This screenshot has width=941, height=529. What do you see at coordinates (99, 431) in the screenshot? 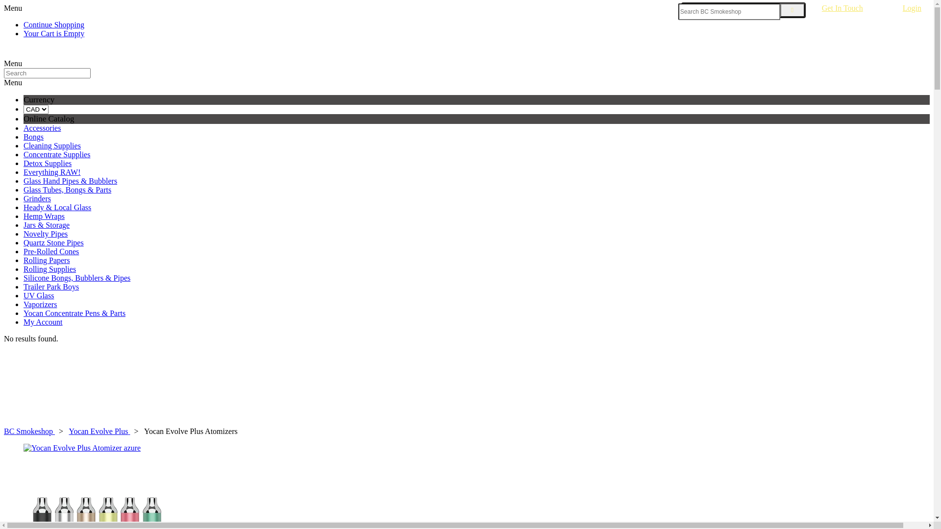
I see `Yocan Evolve Plus` at bounding box center [99, 431].